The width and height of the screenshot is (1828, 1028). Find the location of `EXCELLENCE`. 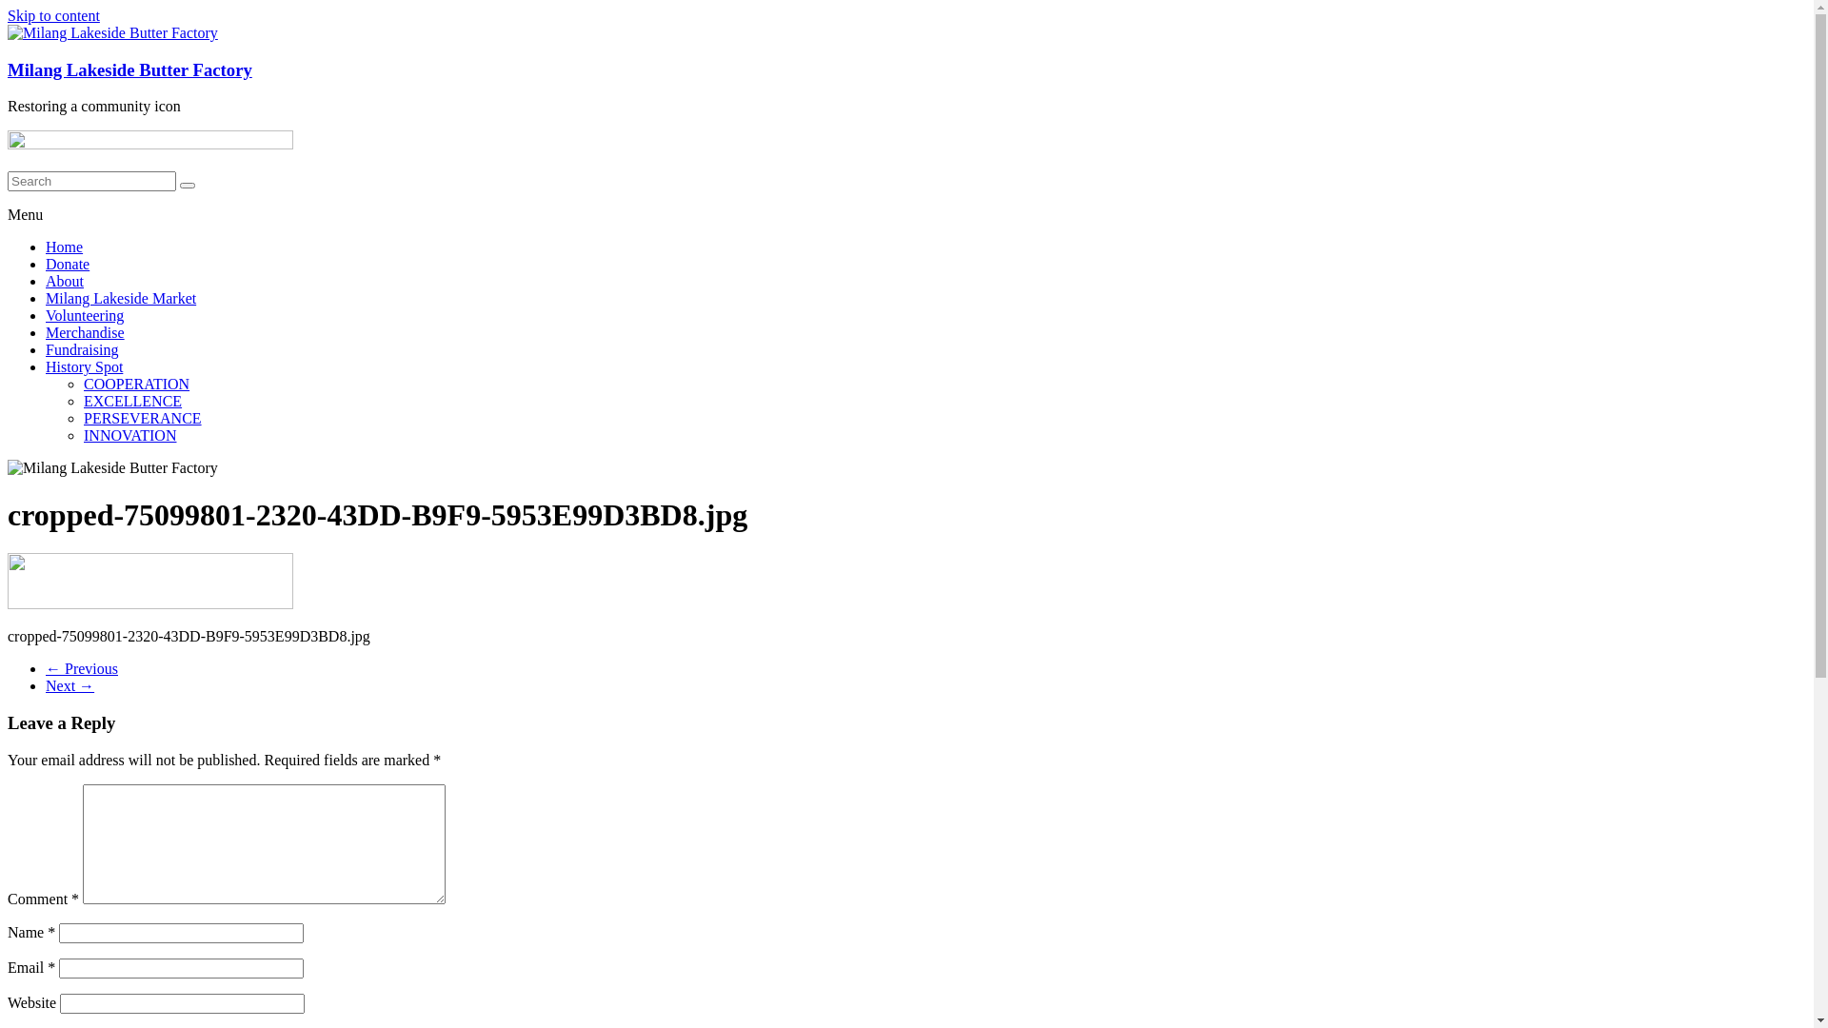

EXCELLENCE is located at coordinates (133, 402).